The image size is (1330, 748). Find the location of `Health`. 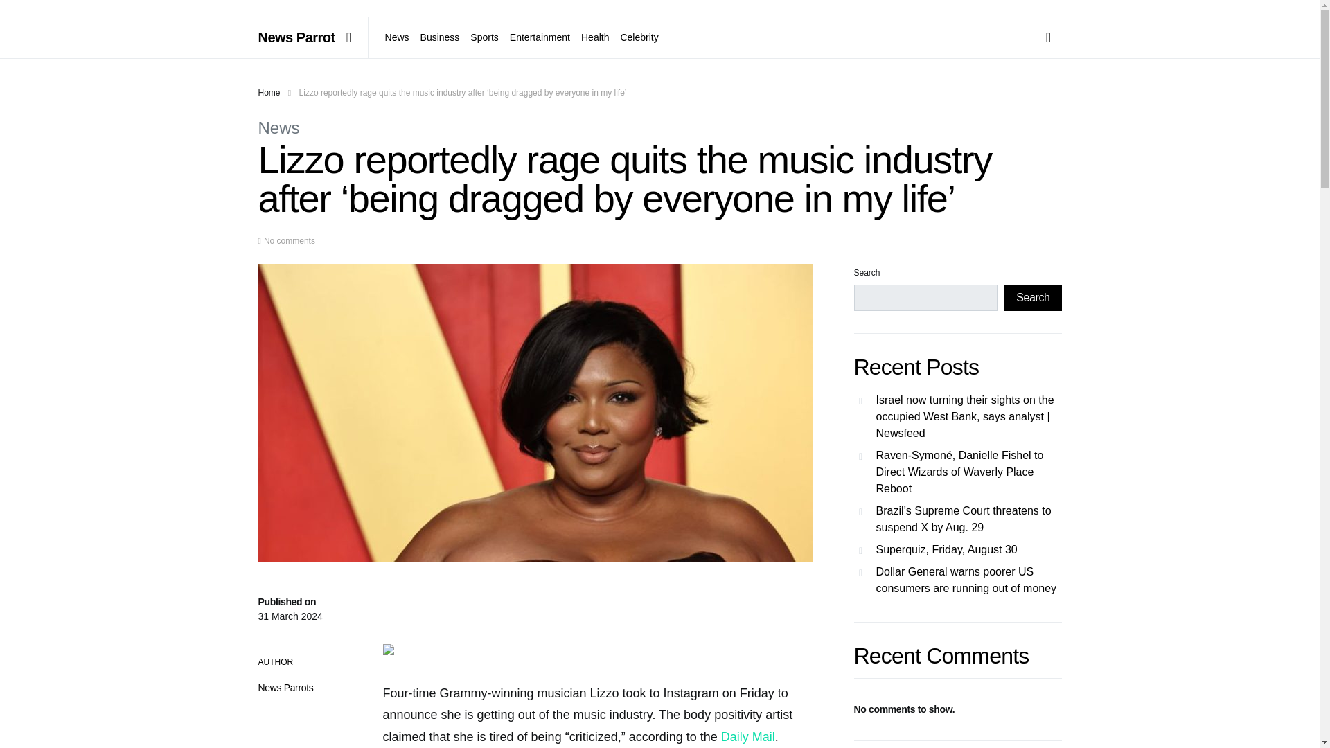

Health is located at coordinates (595, 37).